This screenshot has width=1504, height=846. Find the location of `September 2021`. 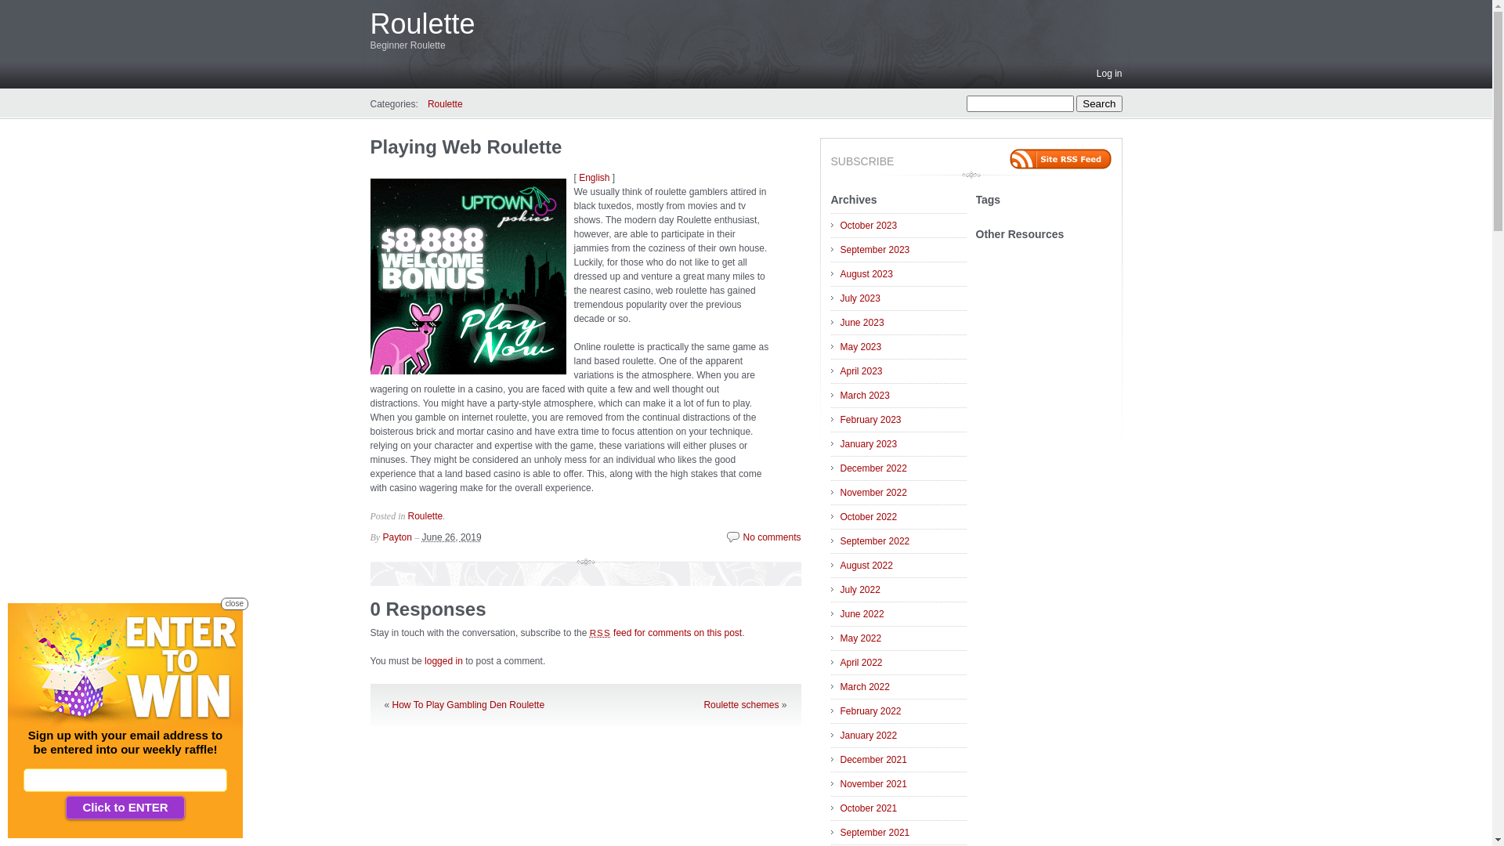

September 2021 is located at coordinates (902, 833).